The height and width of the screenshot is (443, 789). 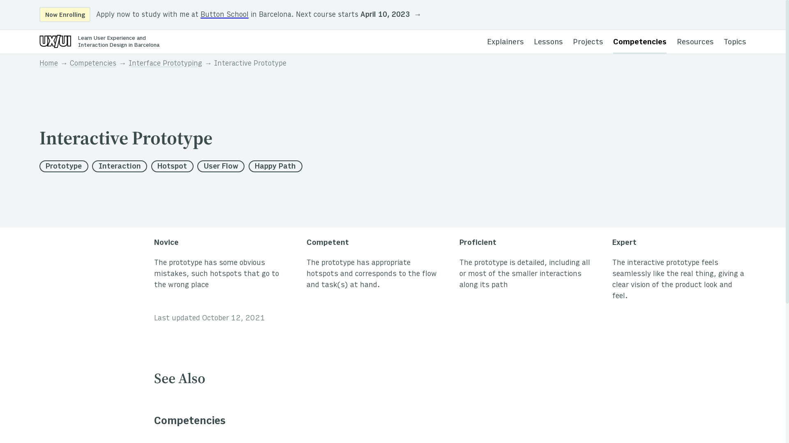 I want to click on Prototype, so click(x=64, y=167).